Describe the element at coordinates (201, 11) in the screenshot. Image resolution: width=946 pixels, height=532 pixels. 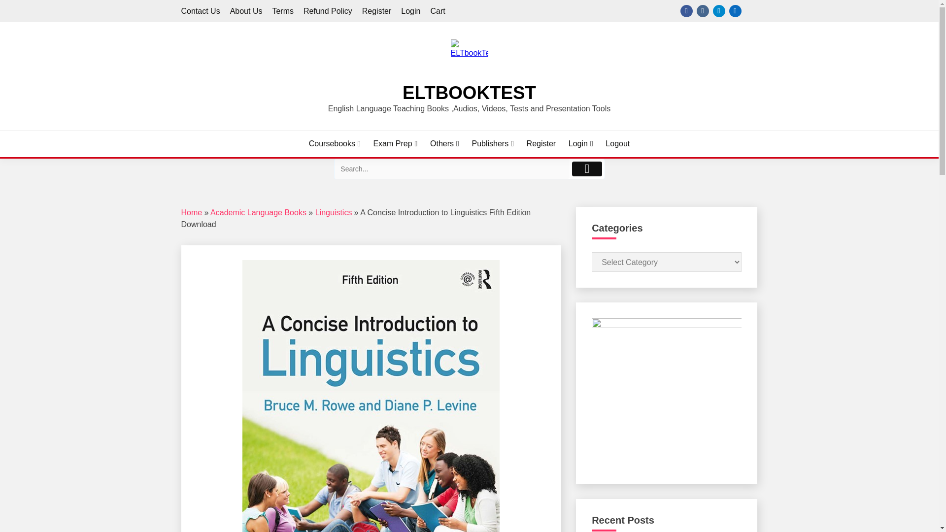
I see `Contact Us` at that location.